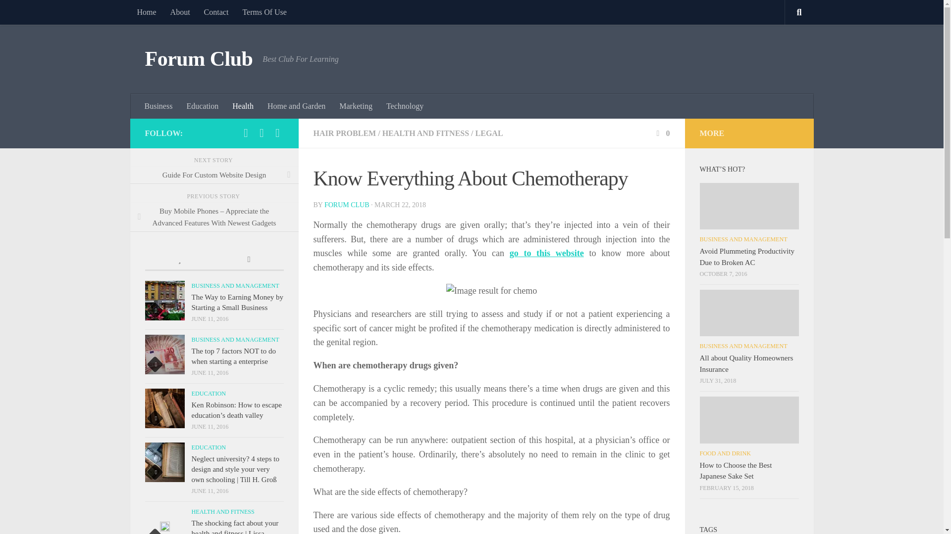 The image size is (951, 534). Describe the element at coordinates (344, 133) in the screenshot. I see `HAIR PROBLEM` at that location.